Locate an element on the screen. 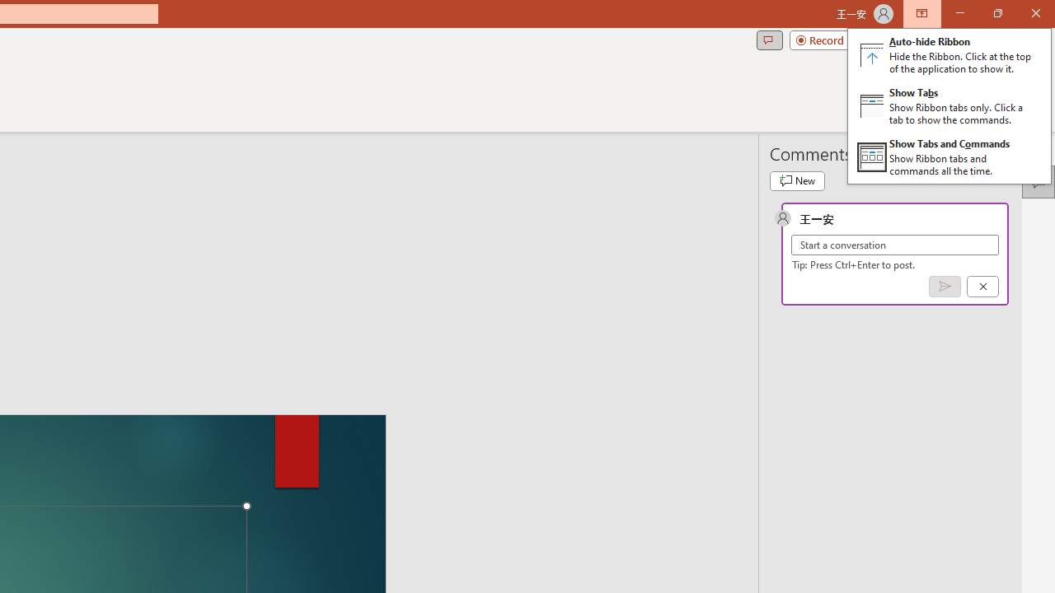  Post comment (Ctrl + Enter) is located at coordinates (945, 286).